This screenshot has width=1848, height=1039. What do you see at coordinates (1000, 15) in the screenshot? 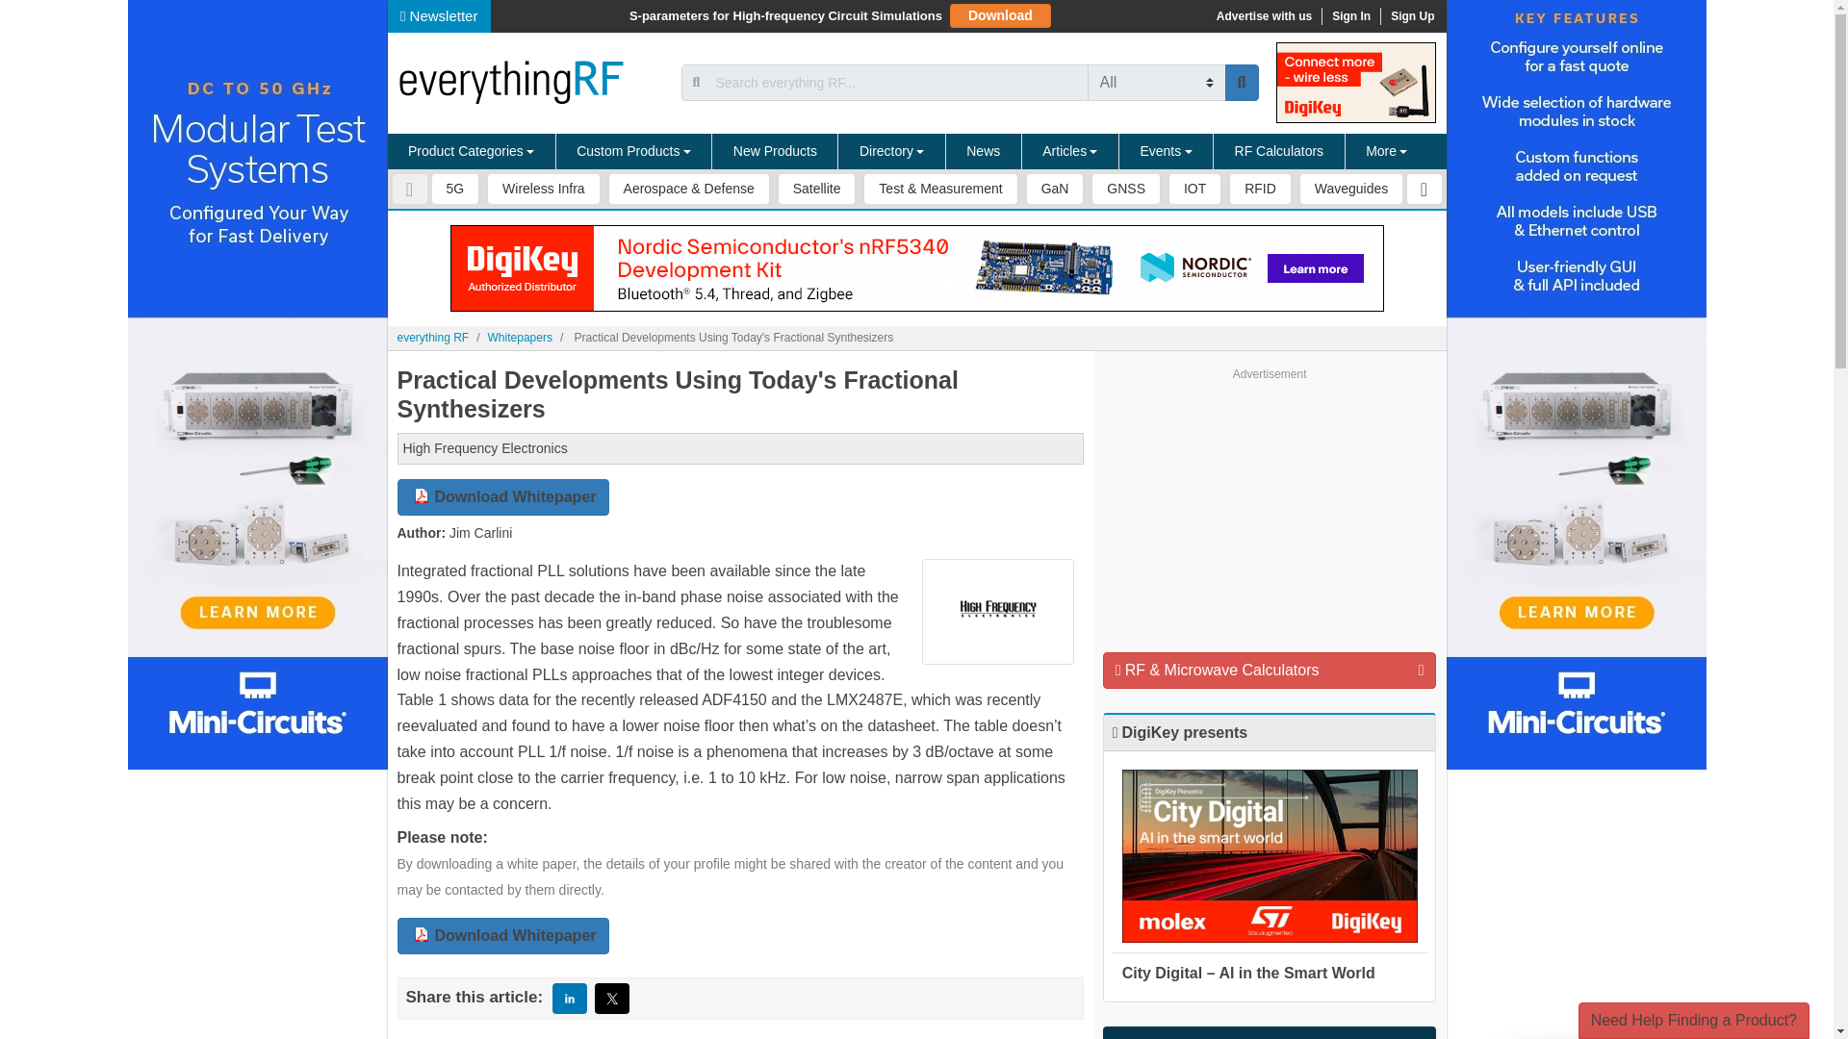
I see `Download` at bounding box center [1000, 15].